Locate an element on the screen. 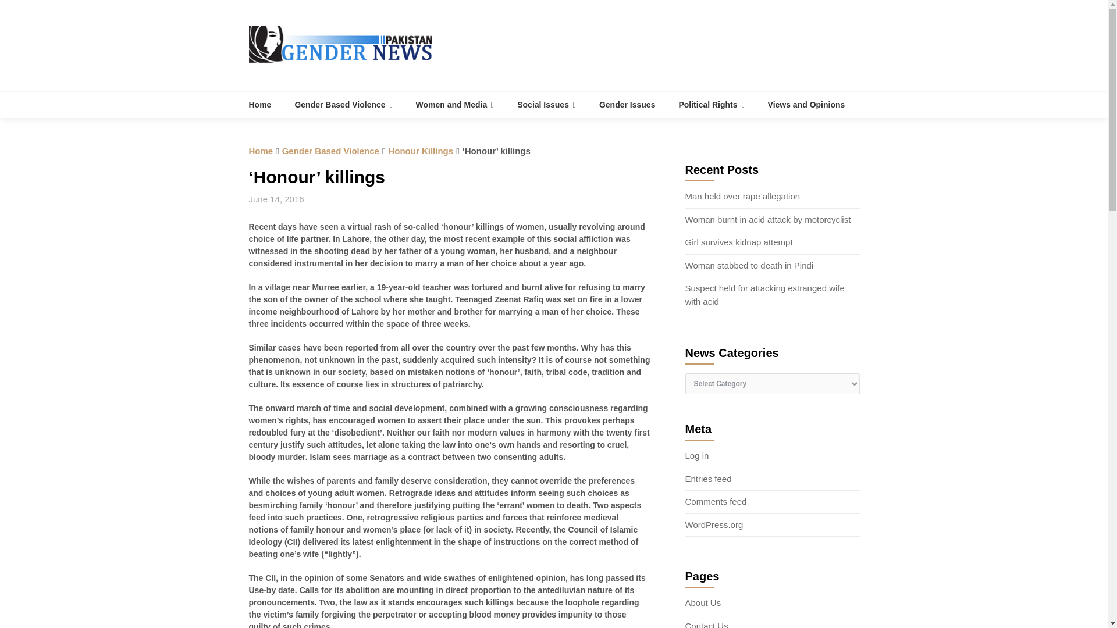 The width and height of the screenshot is (1117, 628). Gender Based Violence is located at coordinates (343, 105).